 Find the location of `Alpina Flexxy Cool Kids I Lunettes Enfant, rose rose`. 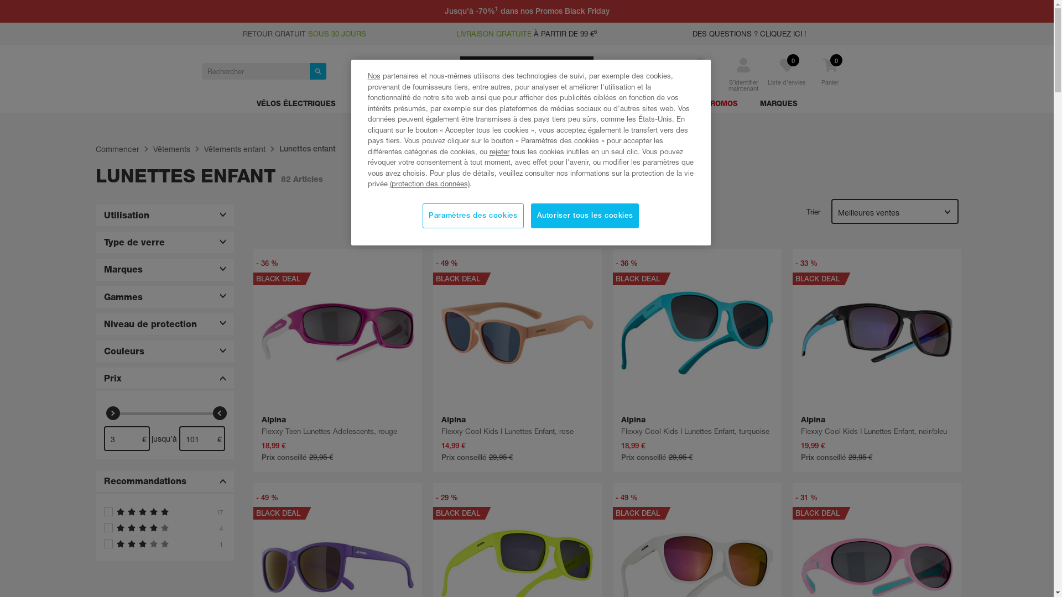

Alpina Flexxy Cool Kids I Lunettes Enfant, rose rose is located at coordinates (518, 333).